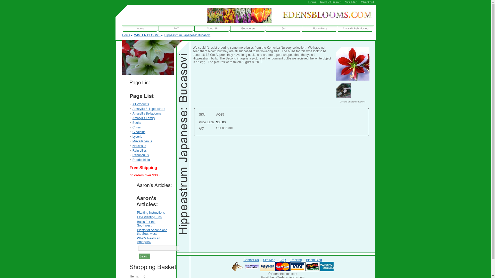 This screenshot has width=495, height=278. I want to click on Rhodophiala, so click(141, 160).